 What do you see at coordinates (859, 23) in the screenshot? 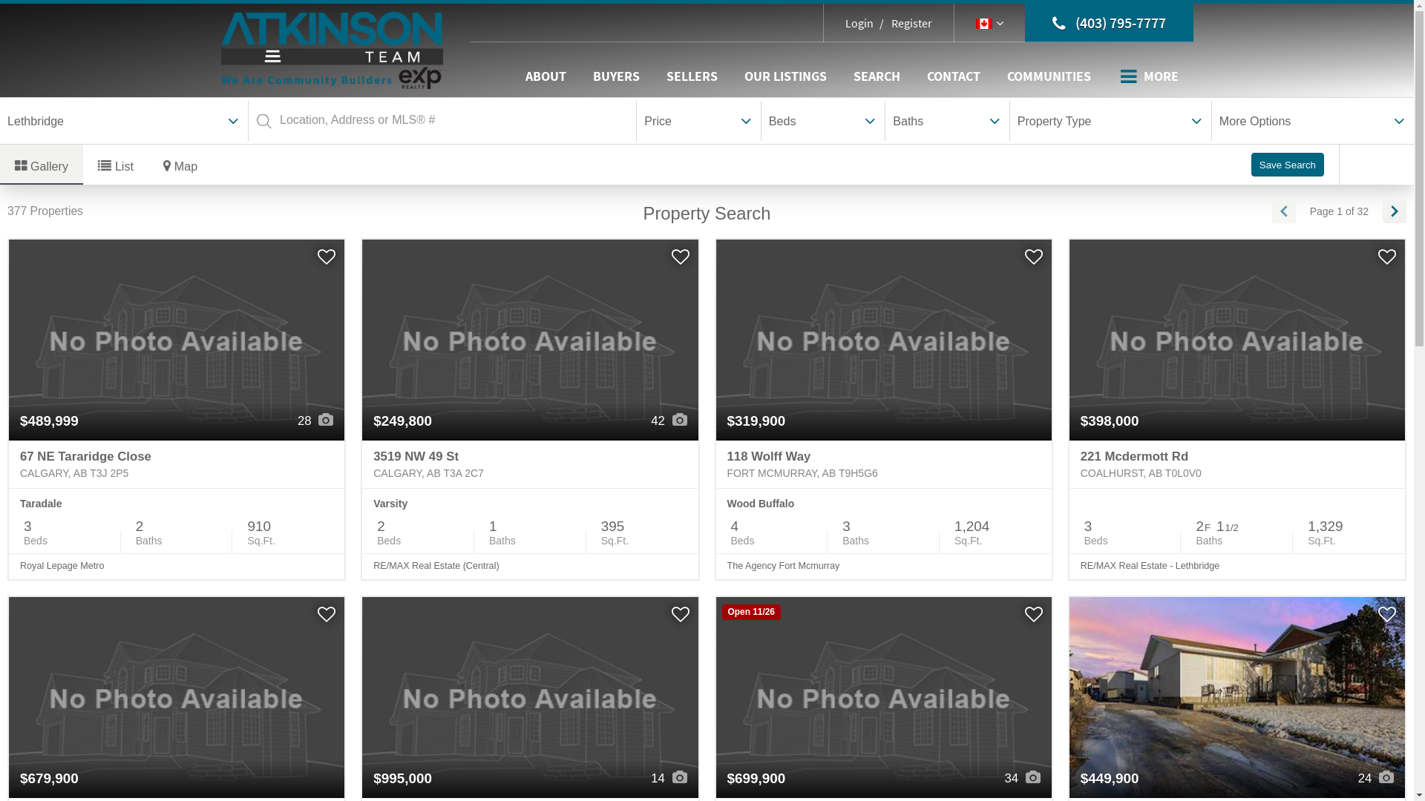
I see `Login` at bounding box center [859, 23].